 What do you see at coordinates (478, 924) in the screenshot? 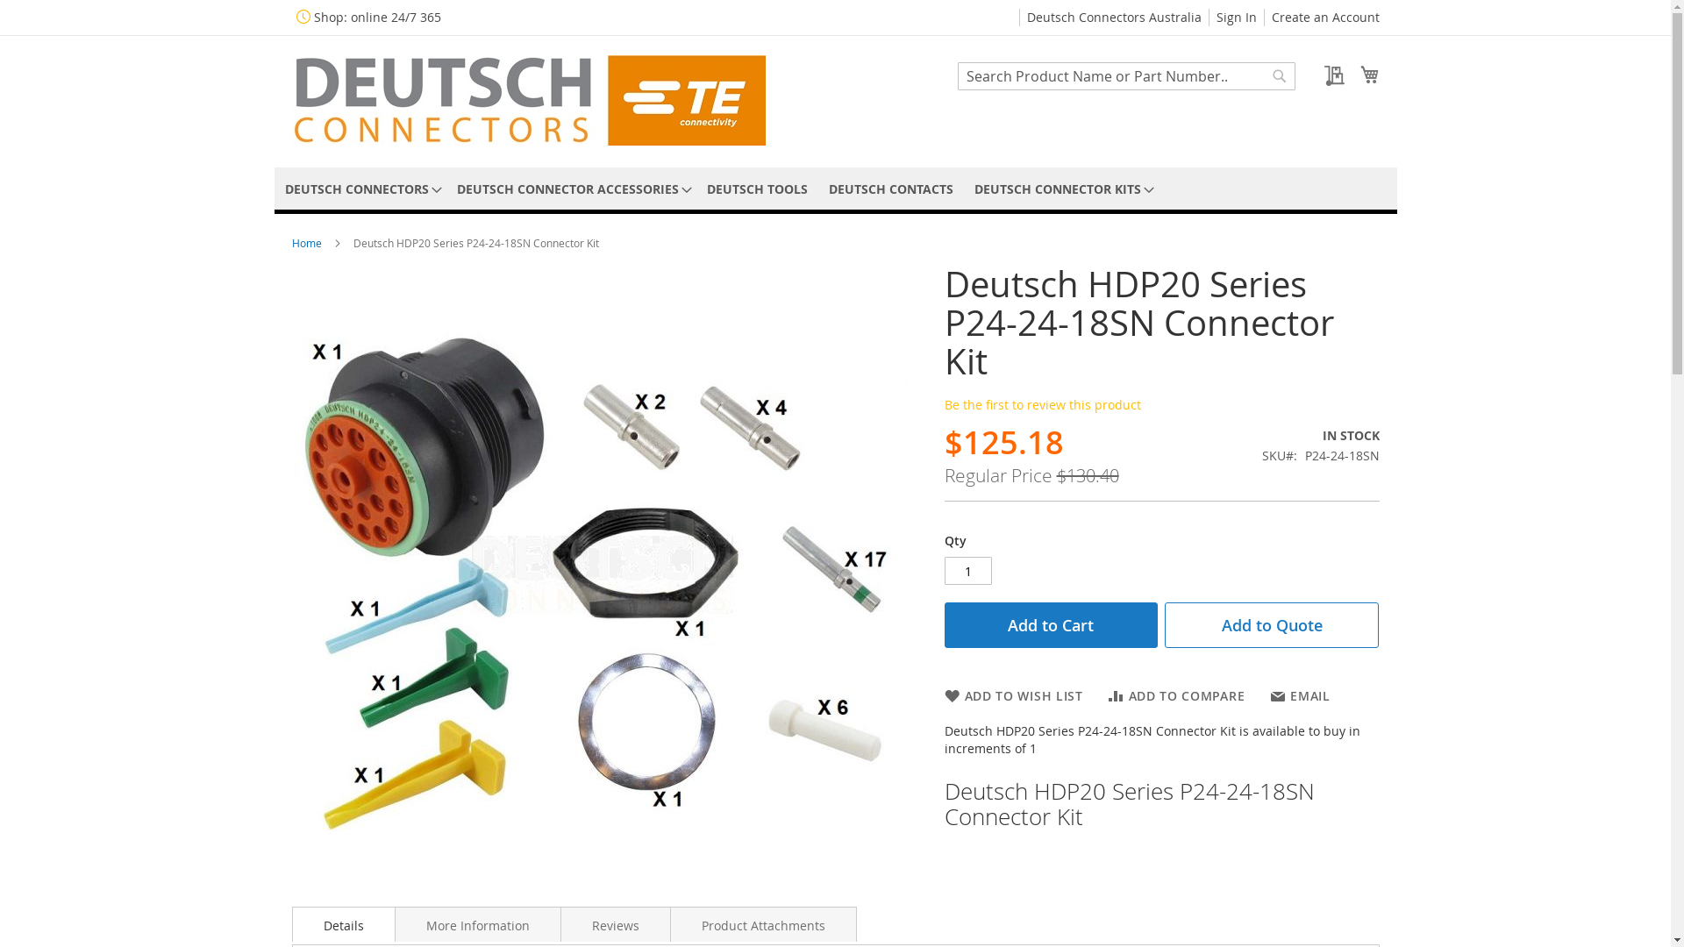
I see `More Information` at bounding box center [478, 924].